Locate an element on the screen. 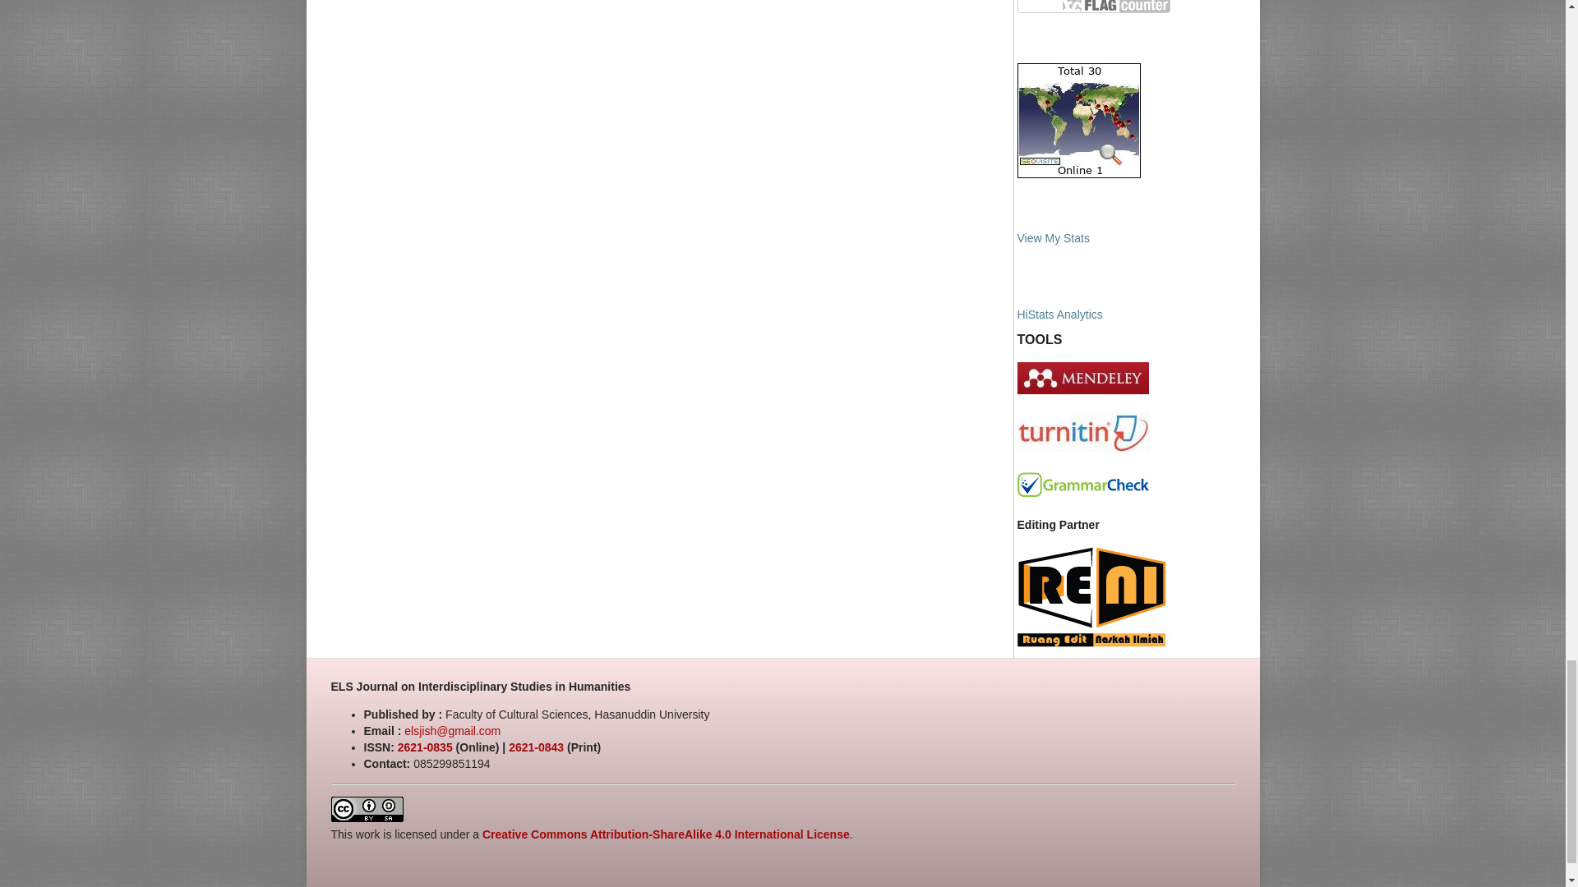 The width and height of the screenshot is (1578, 887). Grammar Check is located at coordinates (1083, 493).